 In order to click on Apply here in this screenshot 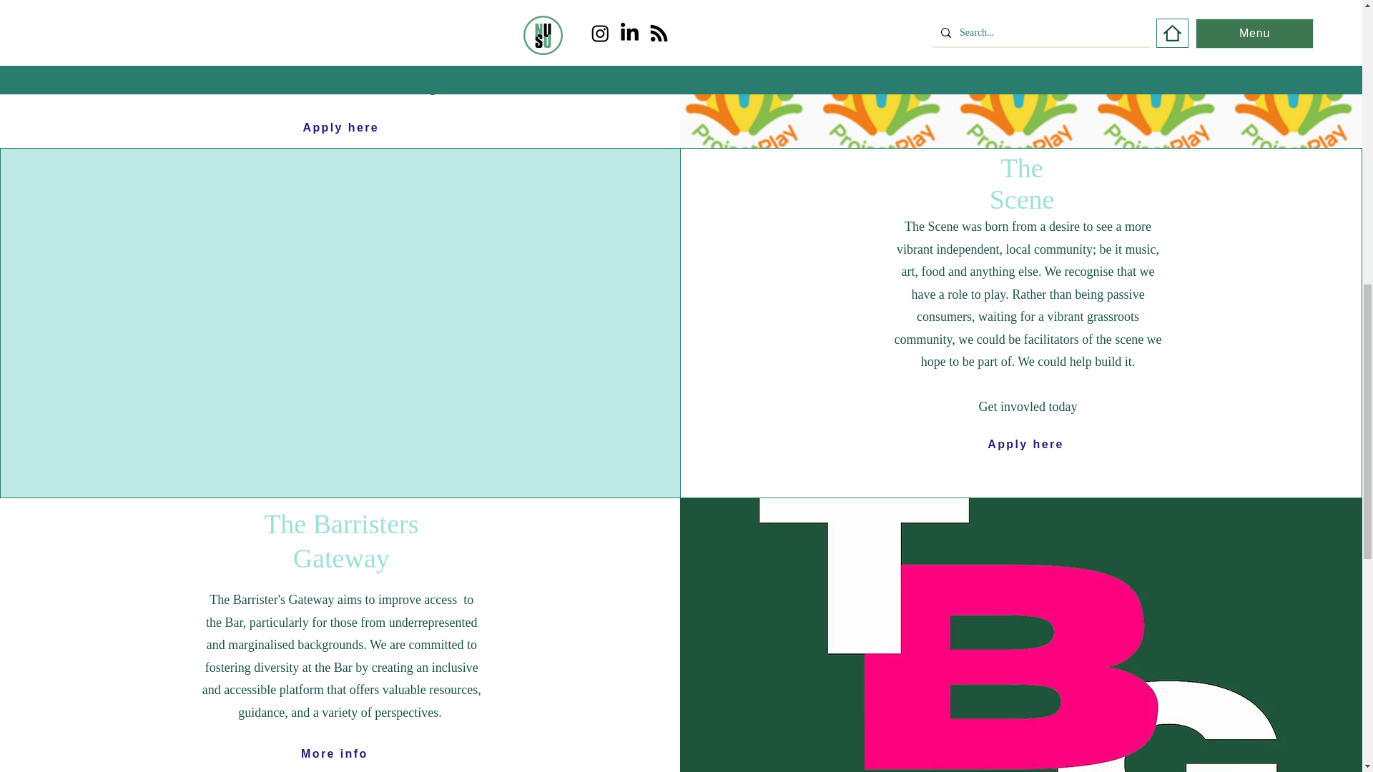, I will do `click(1025, 444)`.